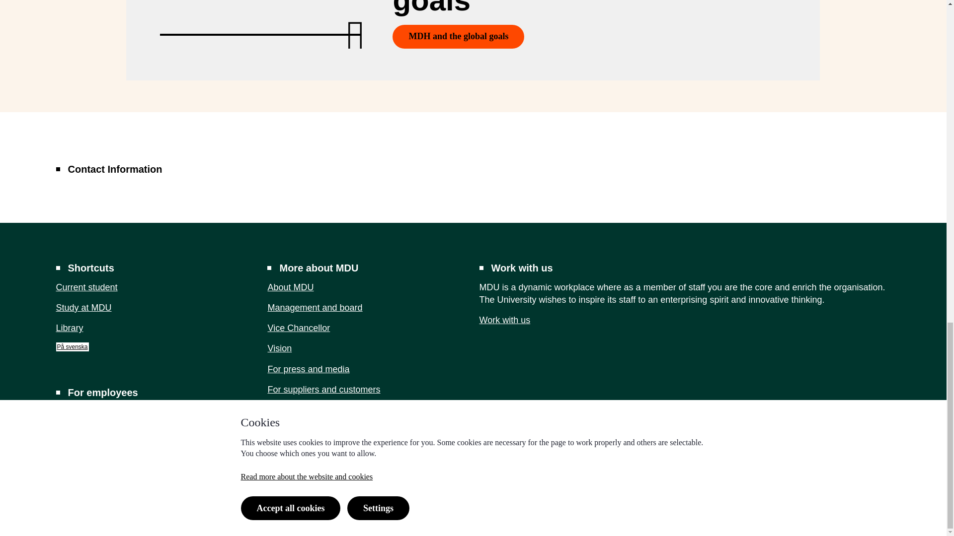 This screenshot has height=536, width=954. I want to click on Managing MDU-account, so click(308, 369).